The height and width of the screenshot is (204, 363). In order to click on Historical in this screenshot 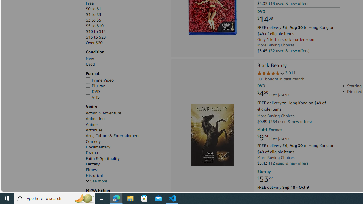, I will do `click(125, 175)`.